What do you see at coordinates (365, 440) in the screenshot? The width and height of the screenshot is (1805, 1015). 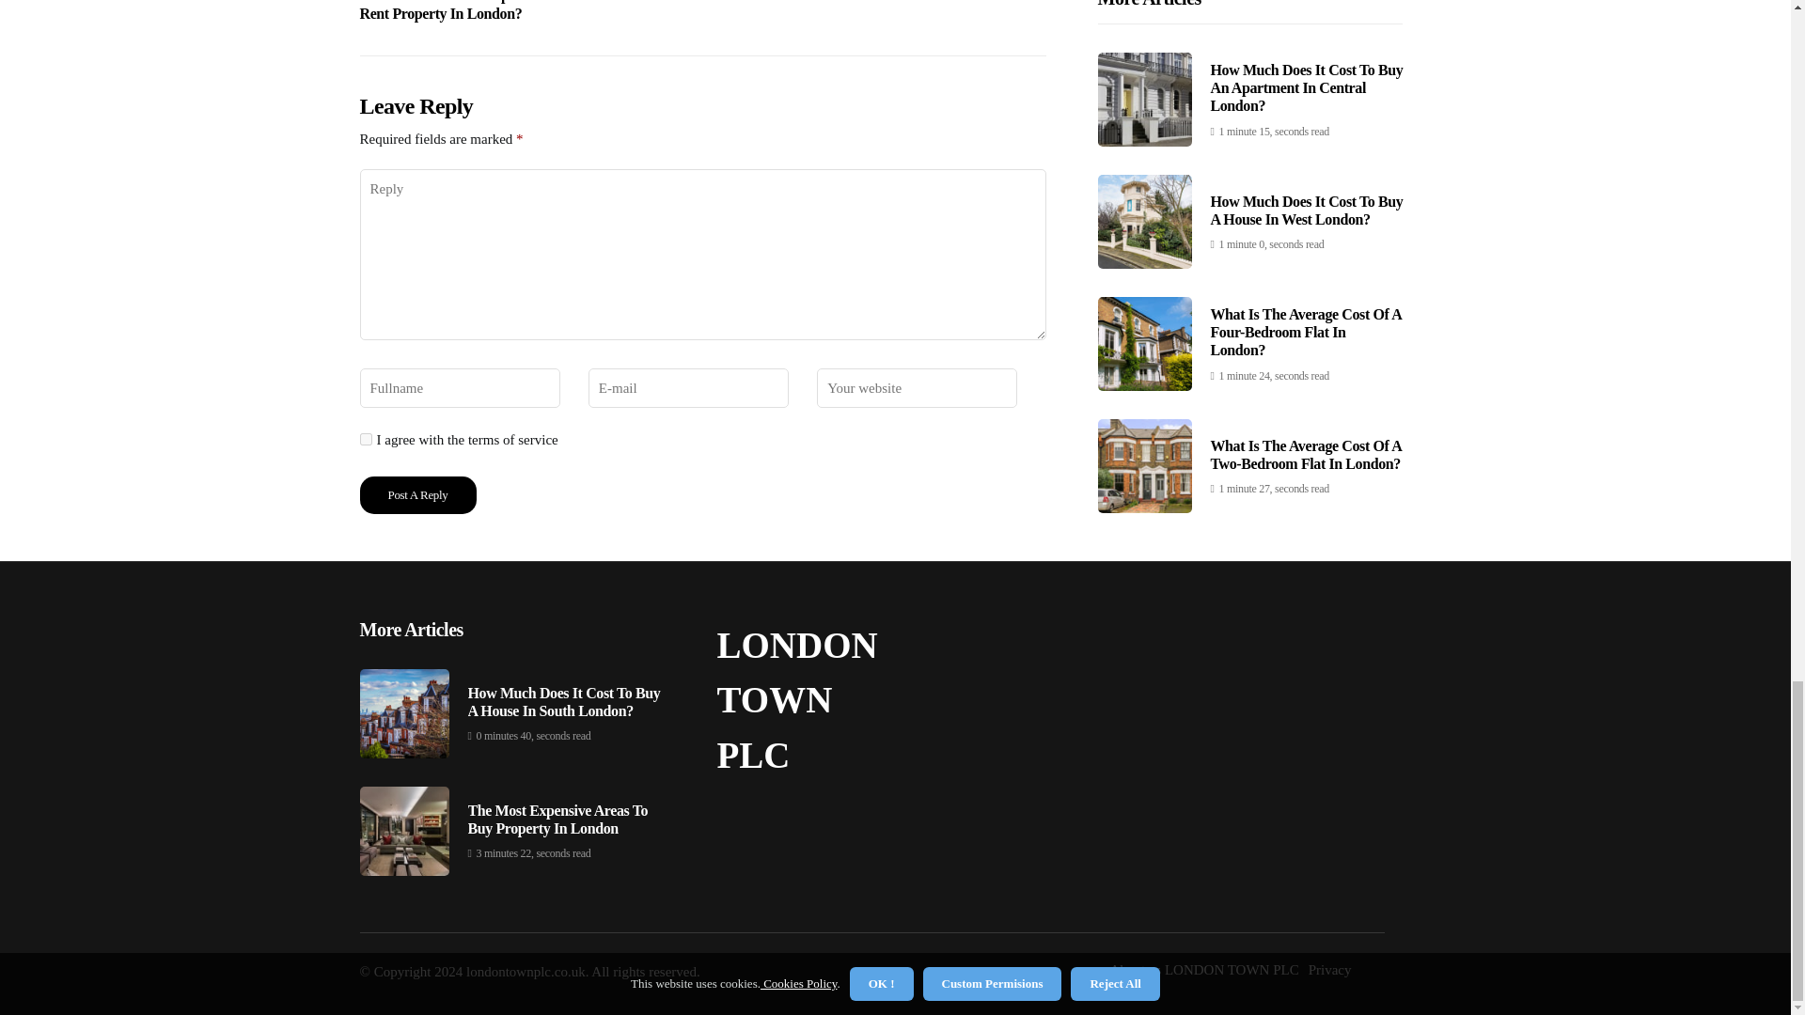 I see `yes` at bounding box center [365, 440].